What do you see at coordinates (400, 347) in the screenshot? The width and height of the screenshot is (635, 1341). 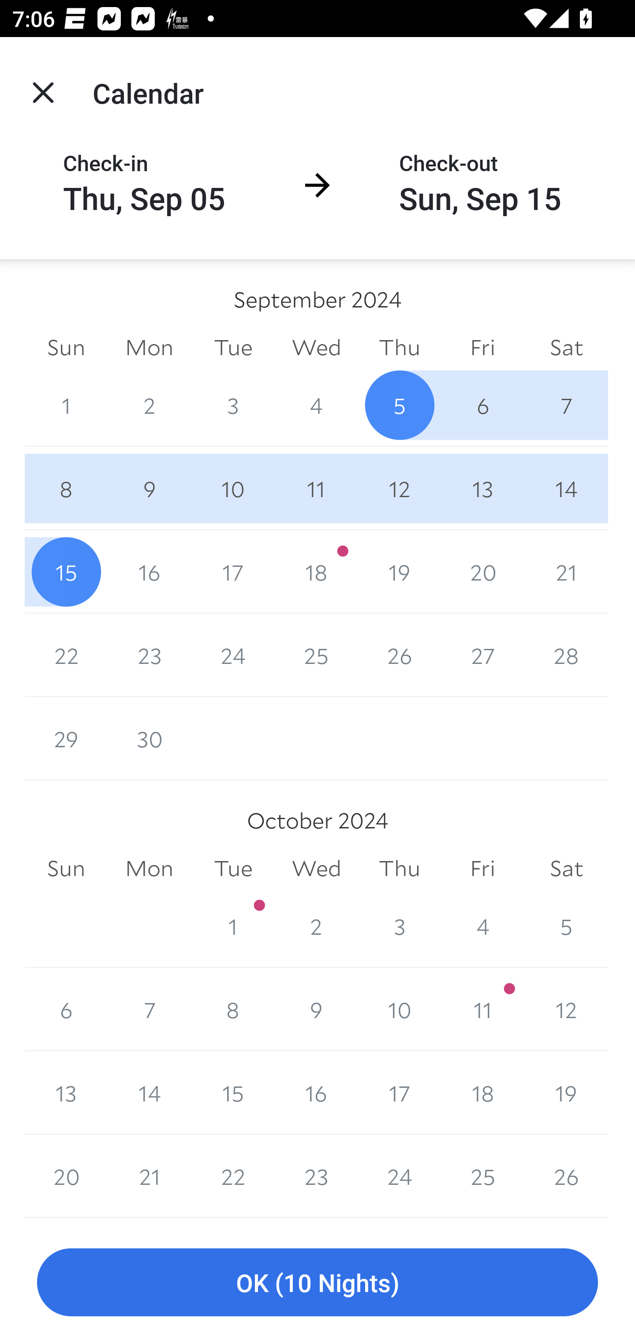 I see `Thu` at bounding box center [400, 347].